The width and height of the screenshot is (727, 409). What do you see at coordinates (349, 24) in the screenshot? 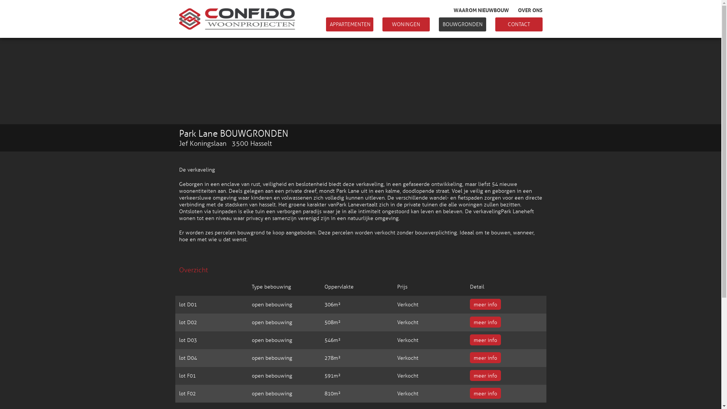
I see `APPARTEMENTEN` at bounding box center [349, 24].